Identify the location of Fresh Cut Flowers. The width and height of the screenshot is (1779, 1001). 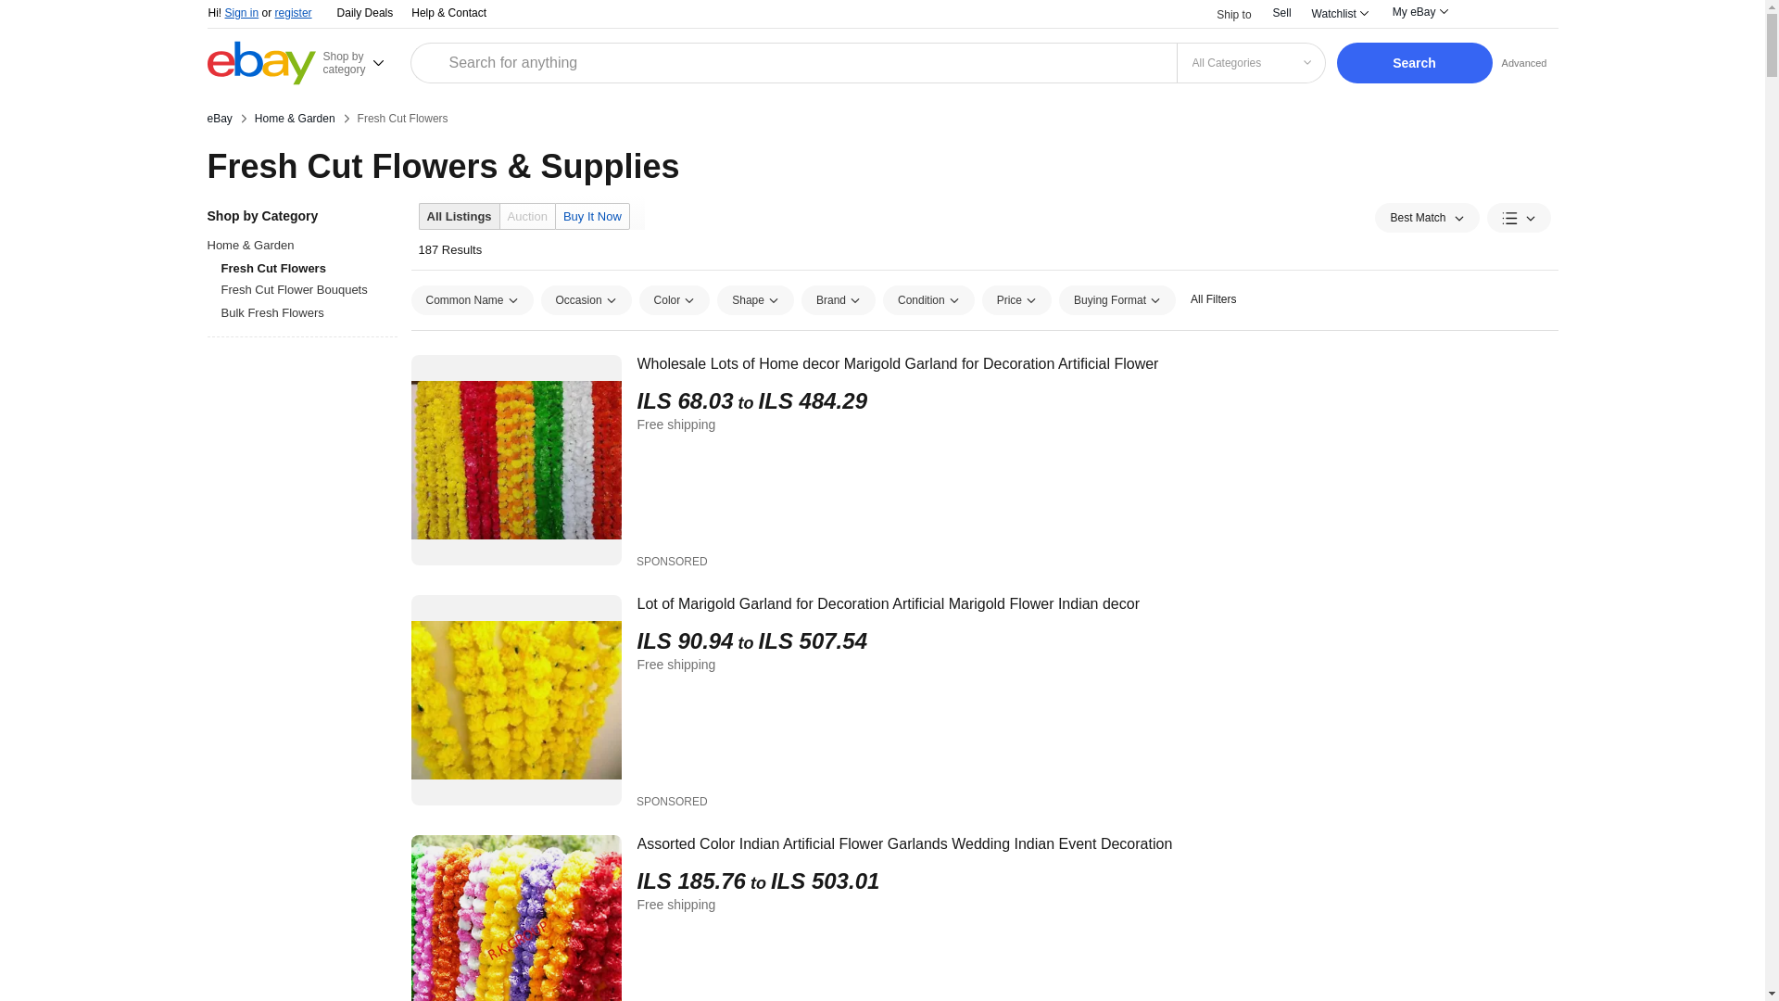
(402, 119).